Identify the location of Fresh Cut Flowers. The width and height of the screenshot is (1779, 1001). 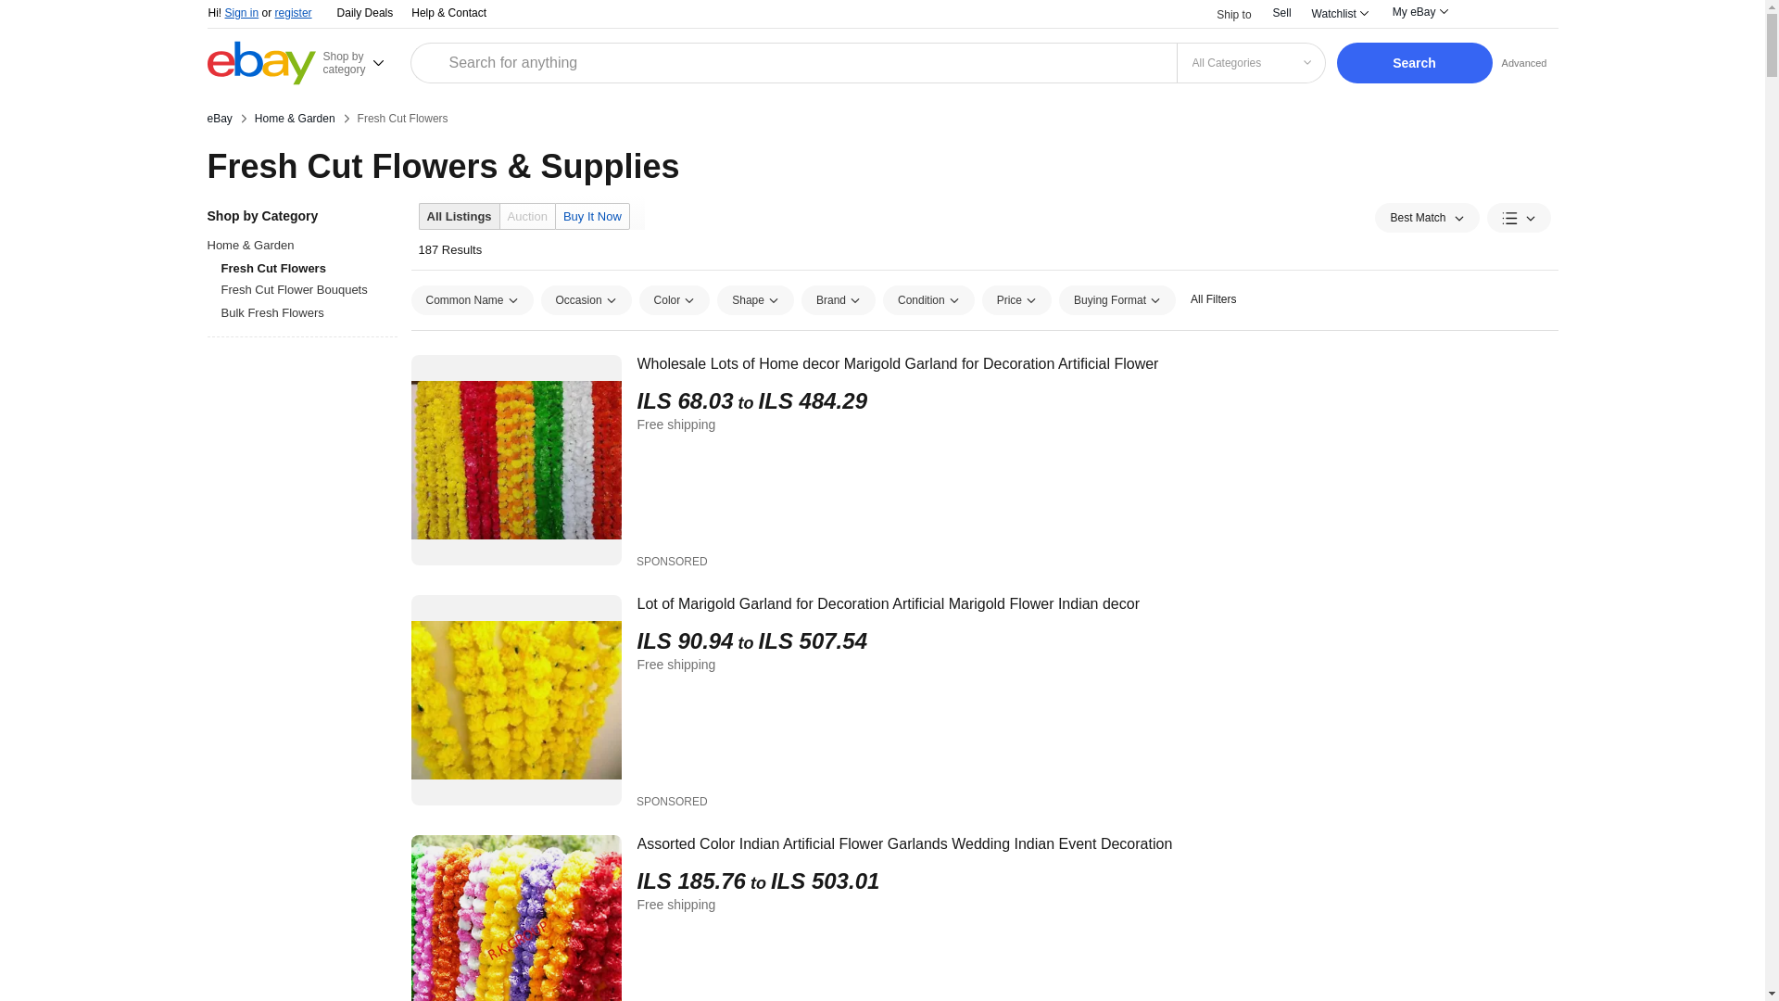
(402, 119).